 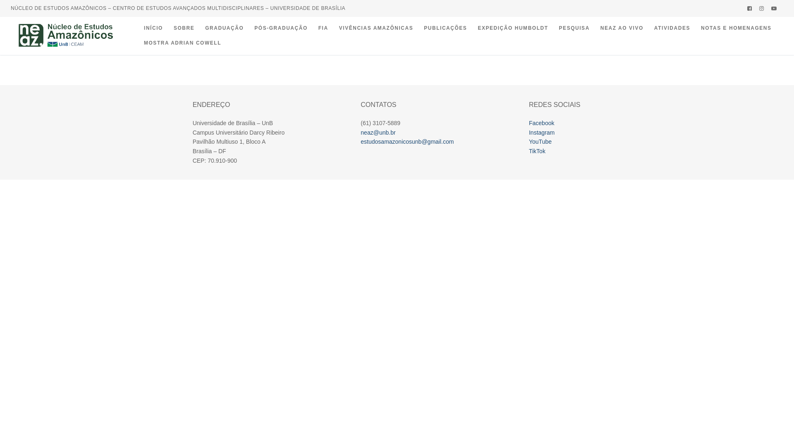 I want to click on SOBRE, so click(x=184, y=28).